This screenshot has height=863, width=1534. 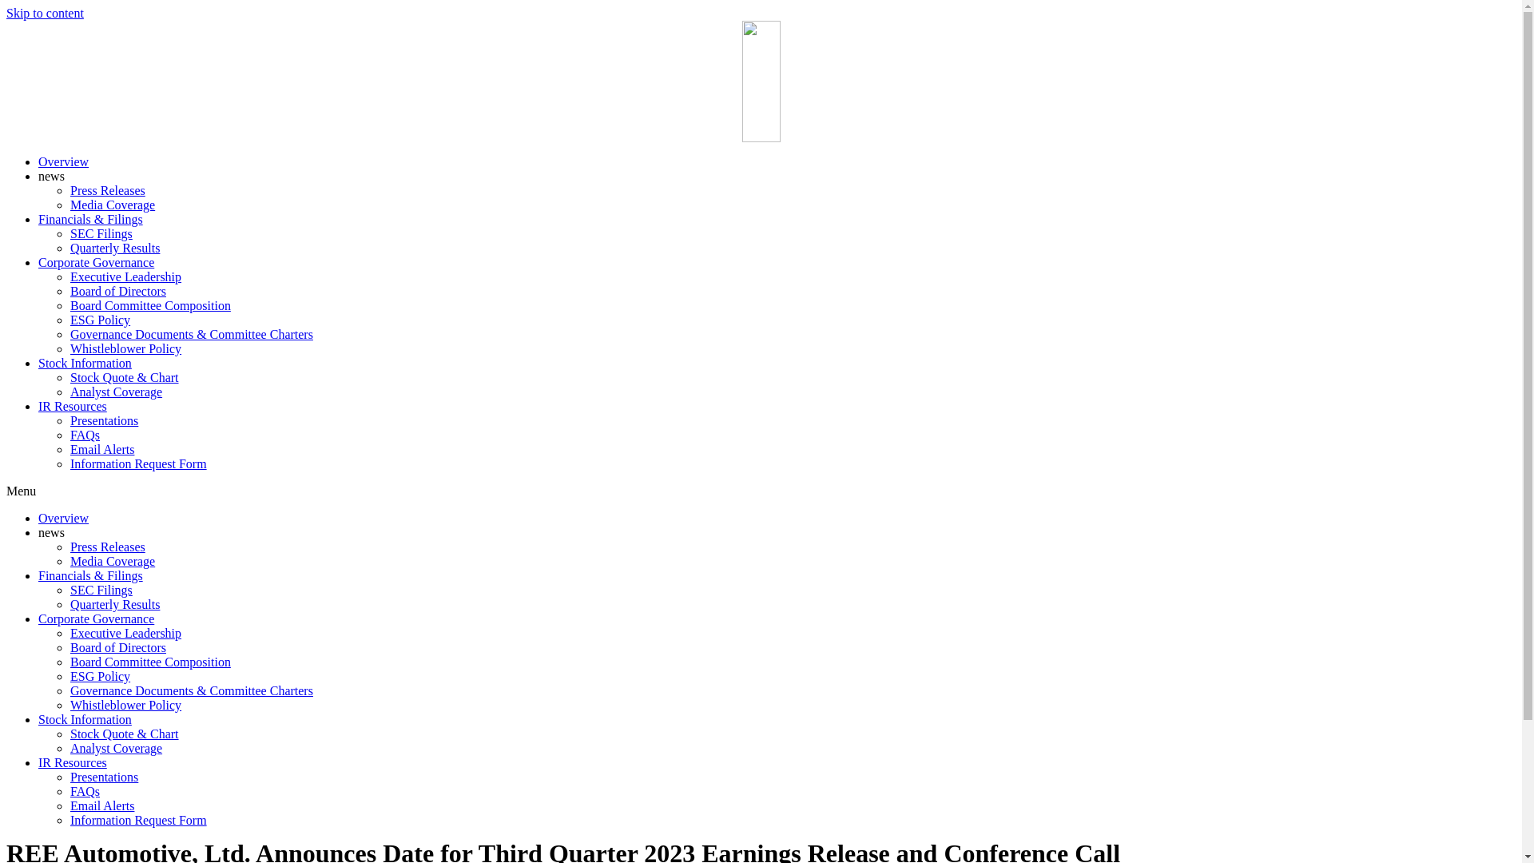 I want to click on news, so click(x=51, y=532).